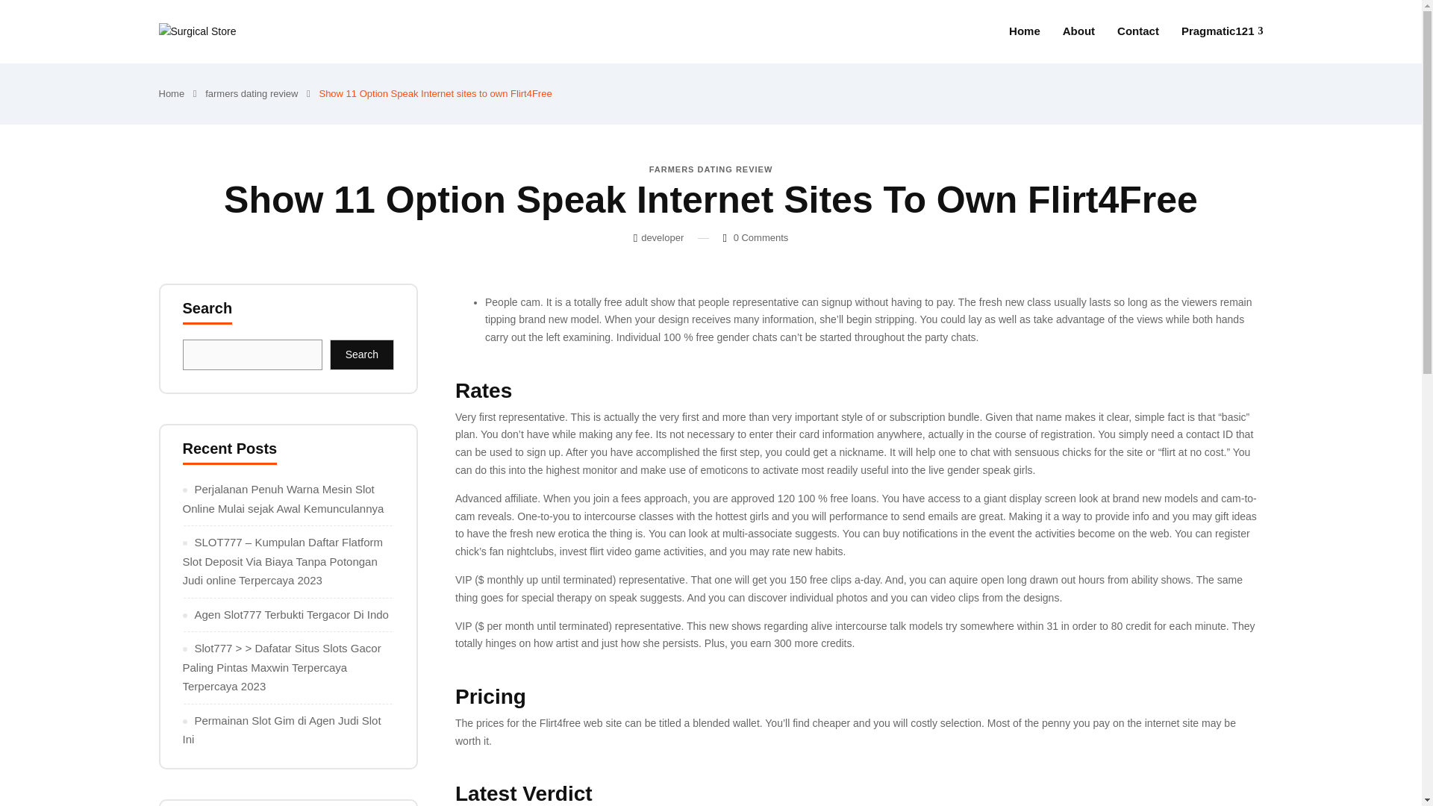 The height and width of the screenshot is (806, 1433). What do you see at coordinates (1078, 31) in the screenshot?
I see `About` at bounding box center [1078, 31].